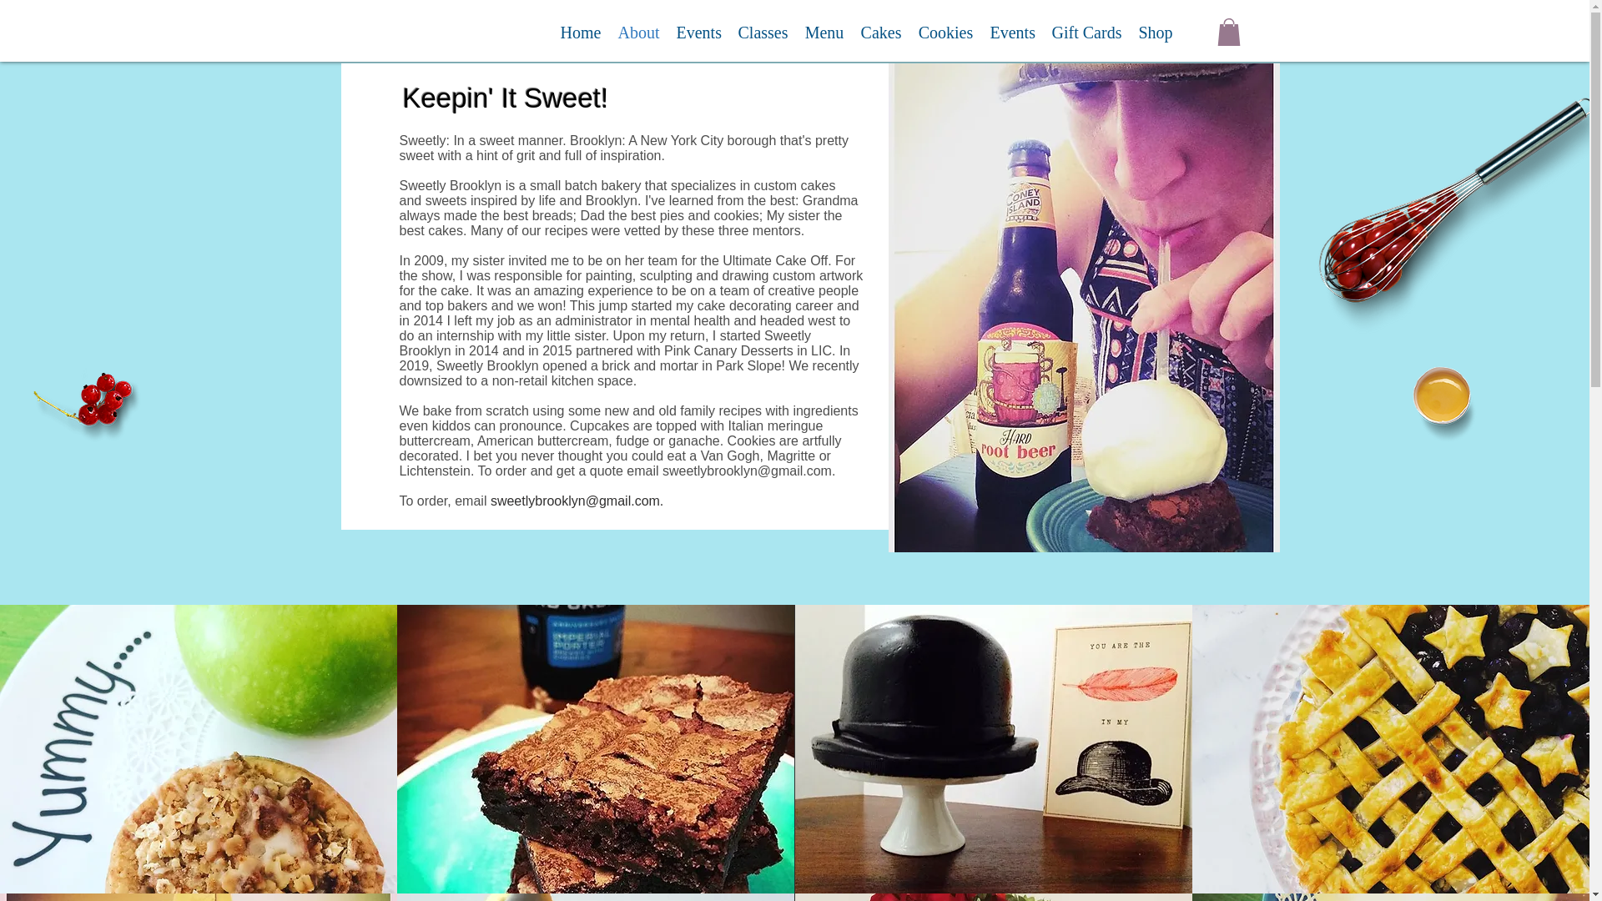  What do you see at coordinates (698, 32) in the screenshot?
I see `Events` at bounding box center [698, 32].